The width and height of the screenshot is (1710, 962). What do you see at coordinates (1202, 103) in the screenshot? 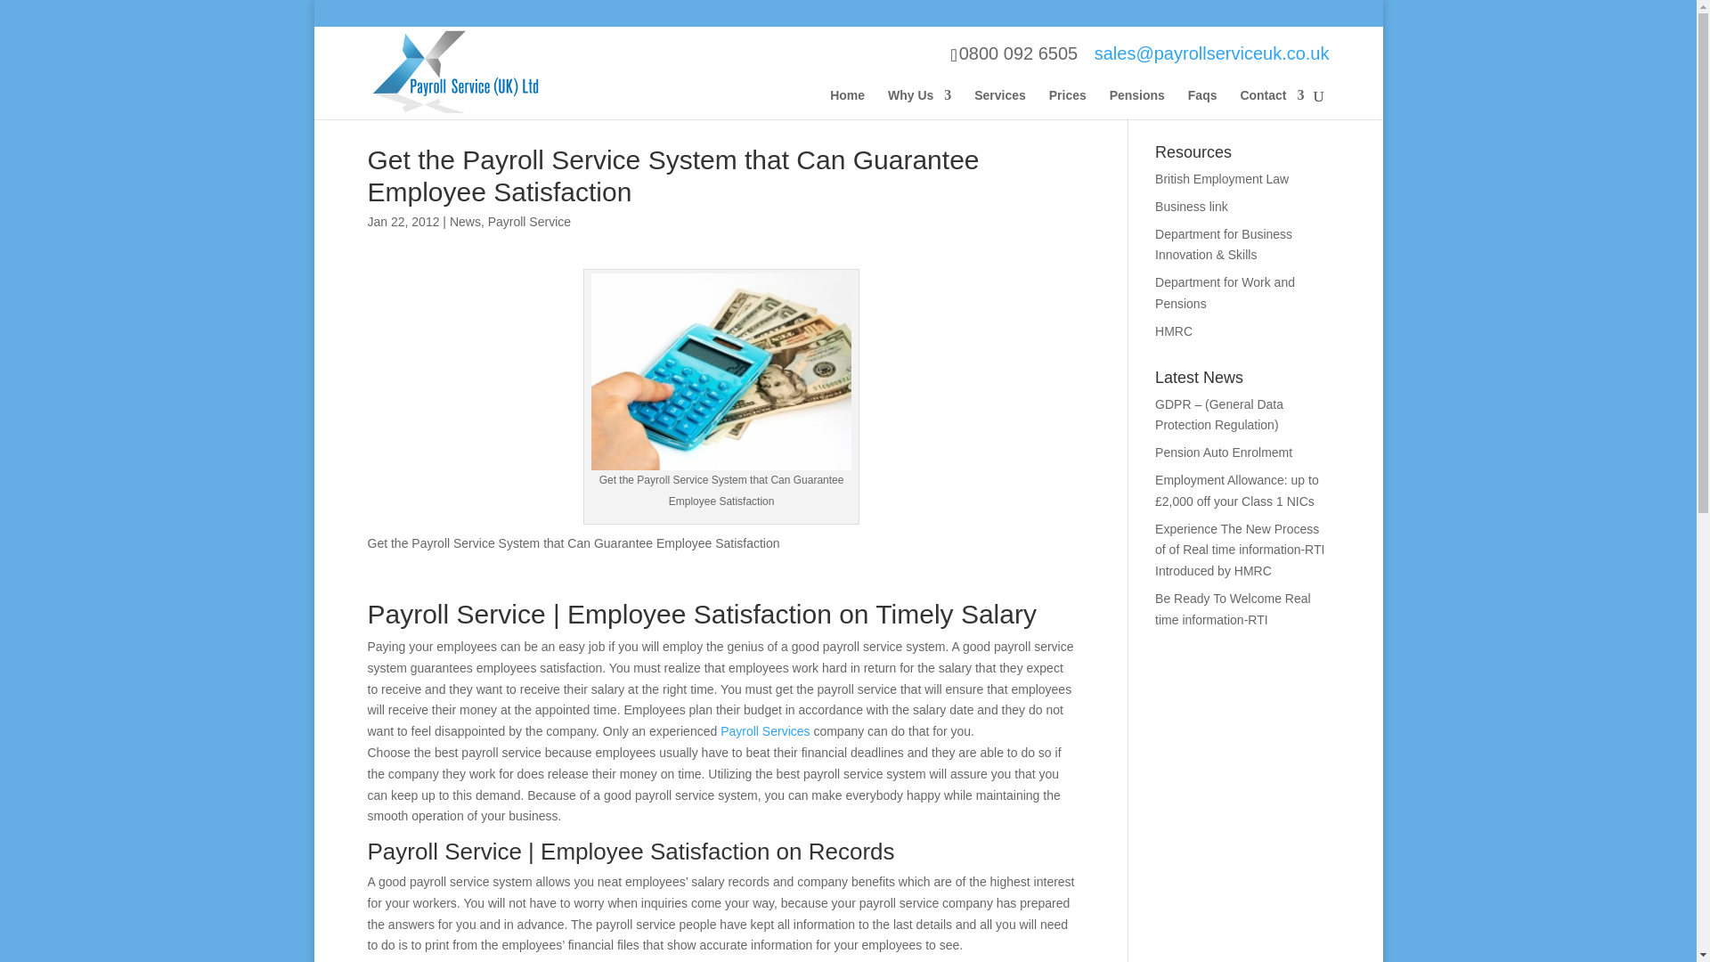
I see `Faqs` at bounding box center [1202, 103].